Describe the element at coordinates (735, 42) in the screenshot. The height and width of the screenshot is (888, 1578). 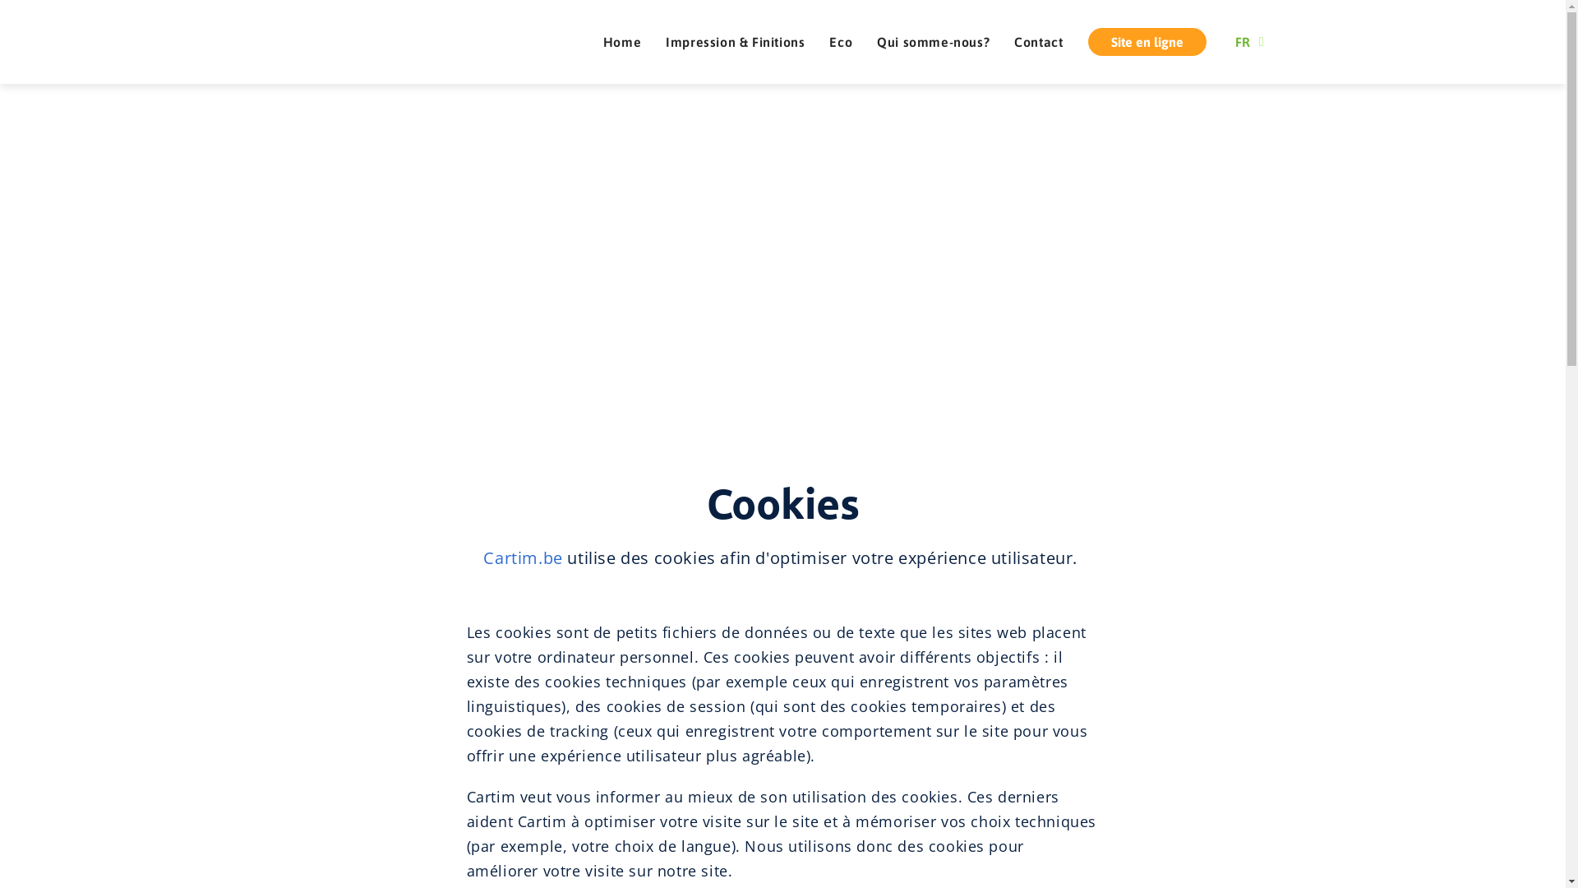
I see `Impression & Finitions` at that location.